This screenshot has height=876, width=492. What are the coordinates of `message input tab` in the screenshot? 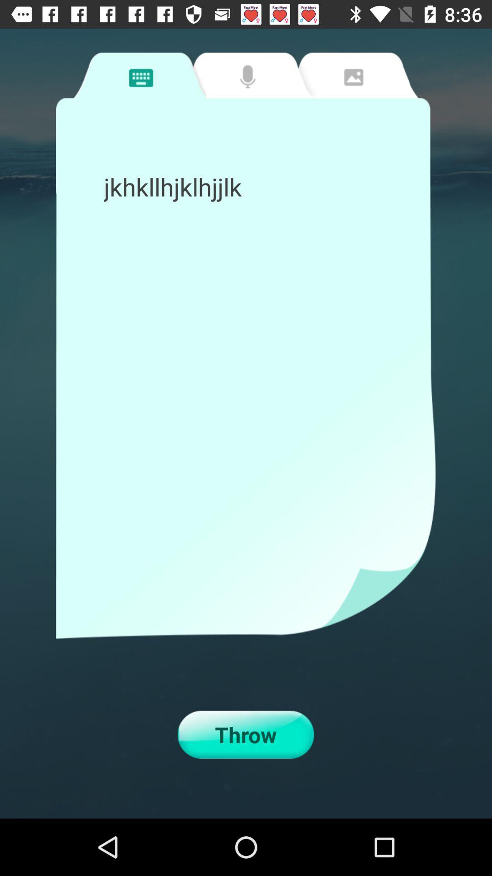 It's located at (139, 75).